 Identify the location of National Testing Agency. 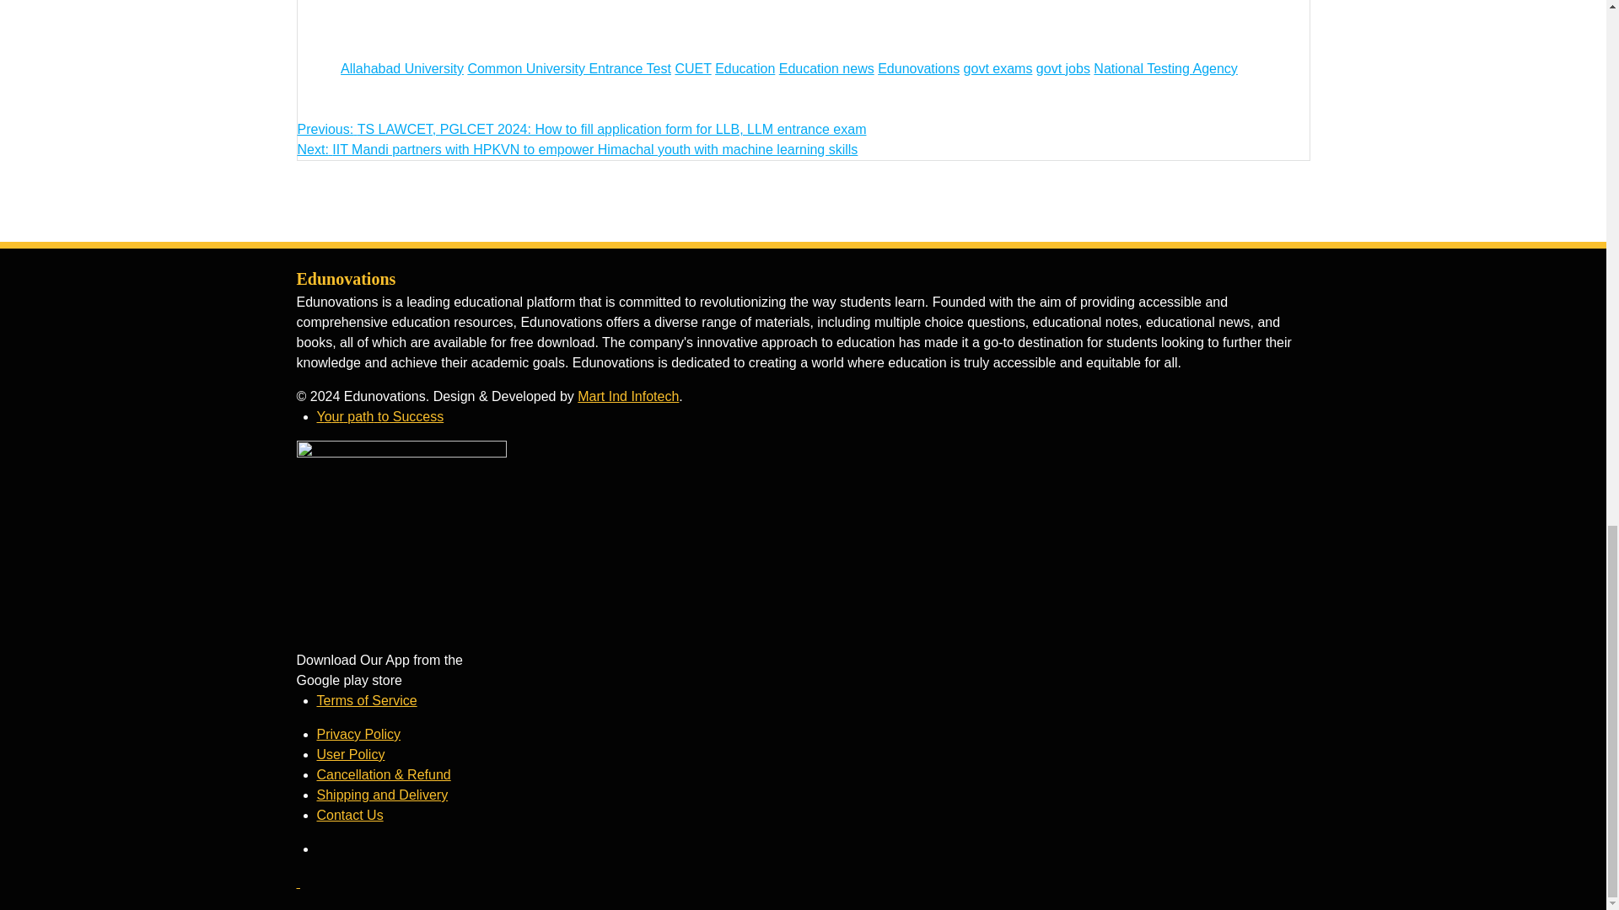
(1165, 68).